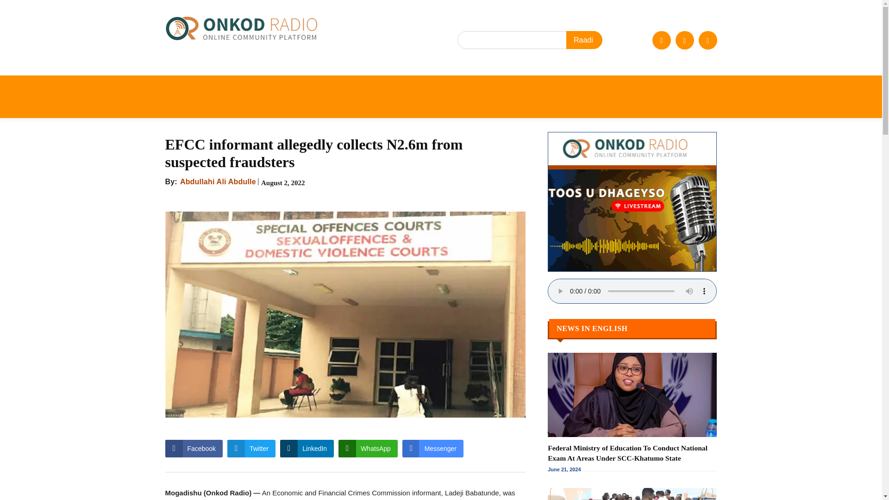  I want to click on LinkedIn, so click(307, 449).